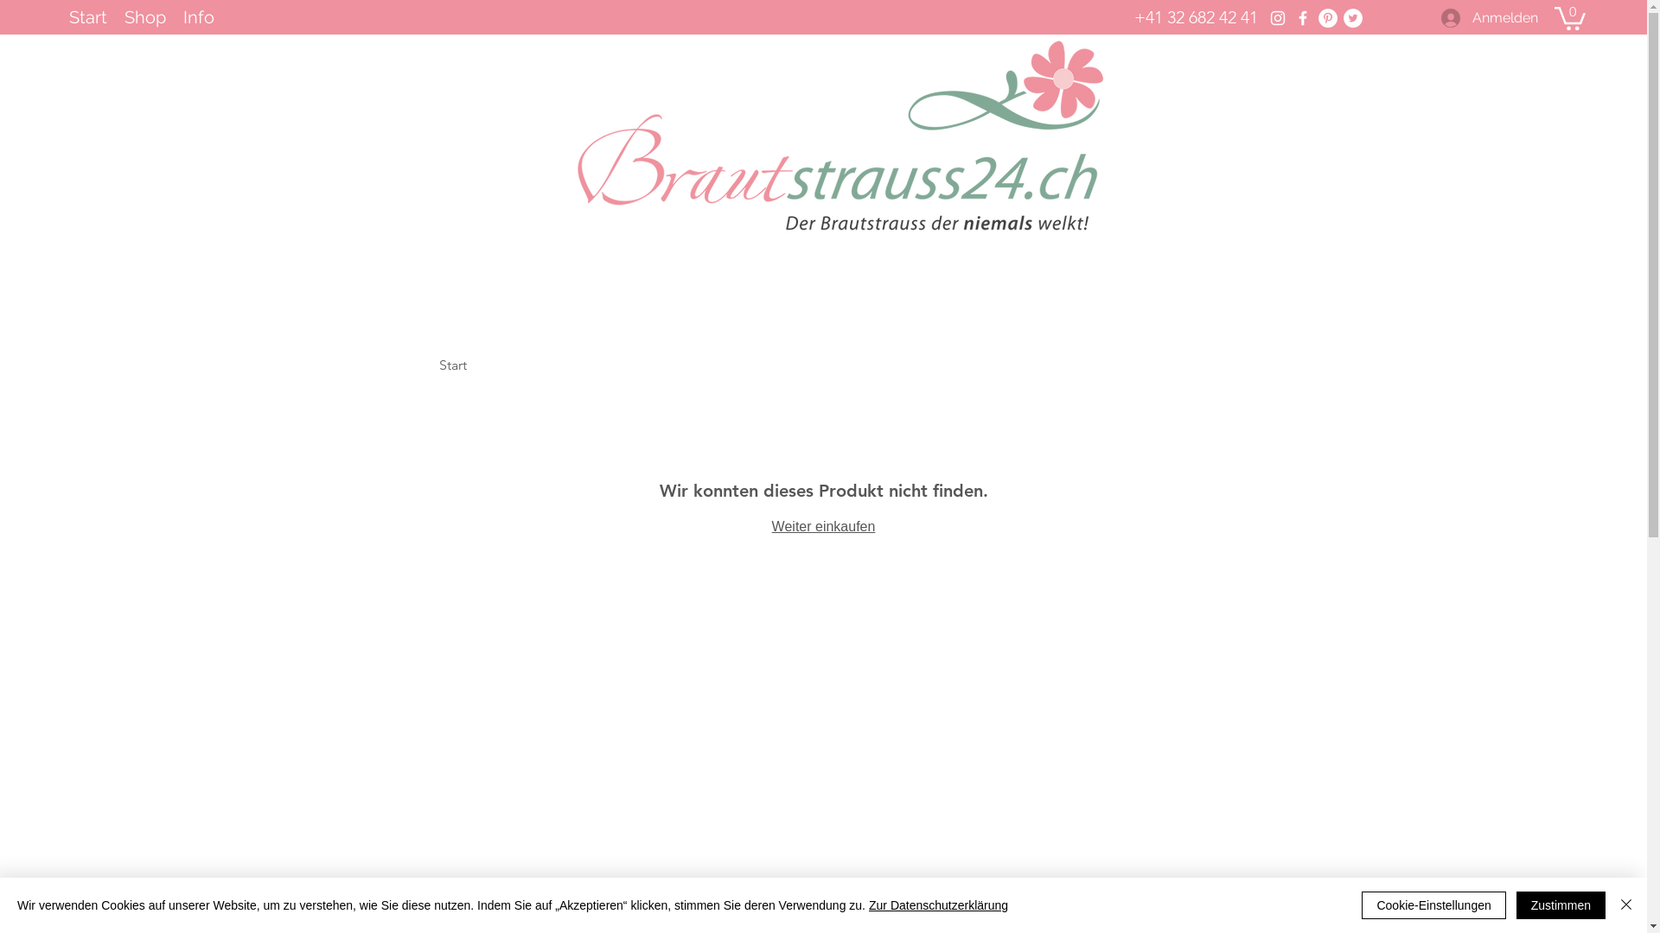 The image size is (1660, 933). I want to click on Brautstrauss24, so click(839, 136).